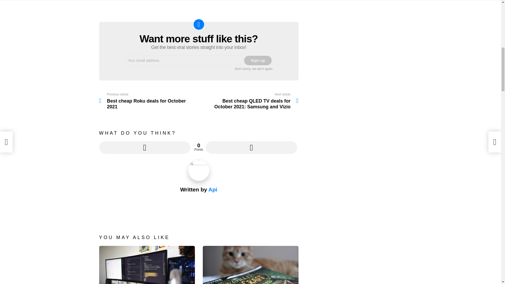 This screenshot has height=284, width=505. Describe the element at coordinates (251, 147) in the screenshot. I see `Downvote` at that location.